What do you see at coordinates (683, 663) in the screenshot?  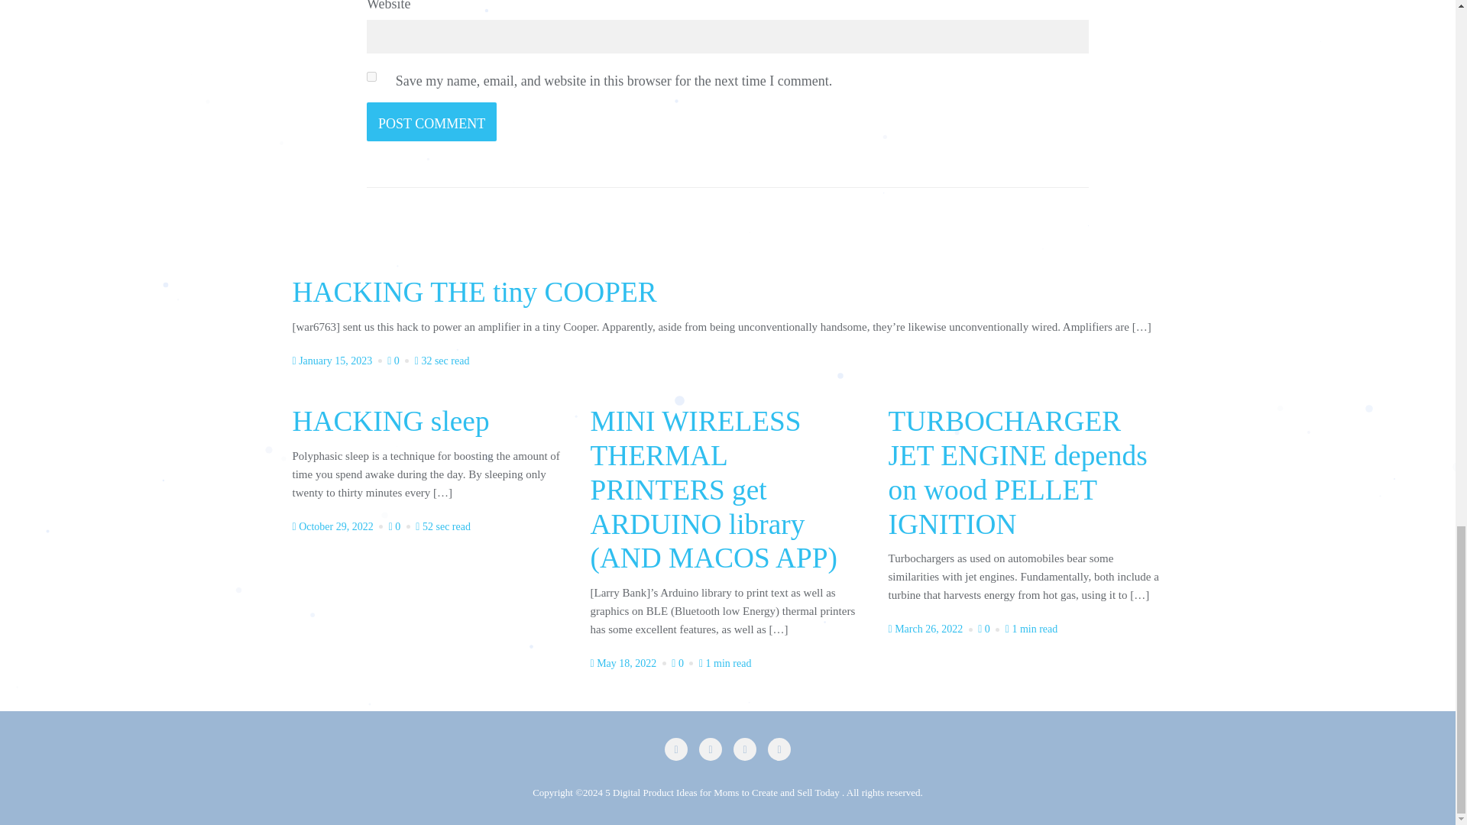 I see `0` at bounding box center [683, 663].